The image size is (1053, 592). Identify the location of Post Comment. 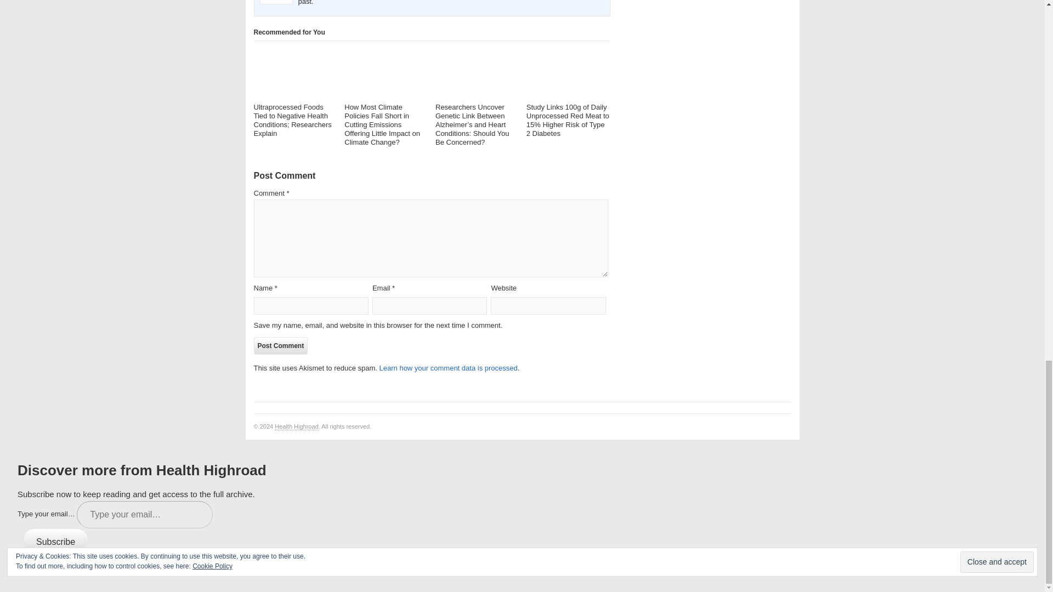
(280, 345).